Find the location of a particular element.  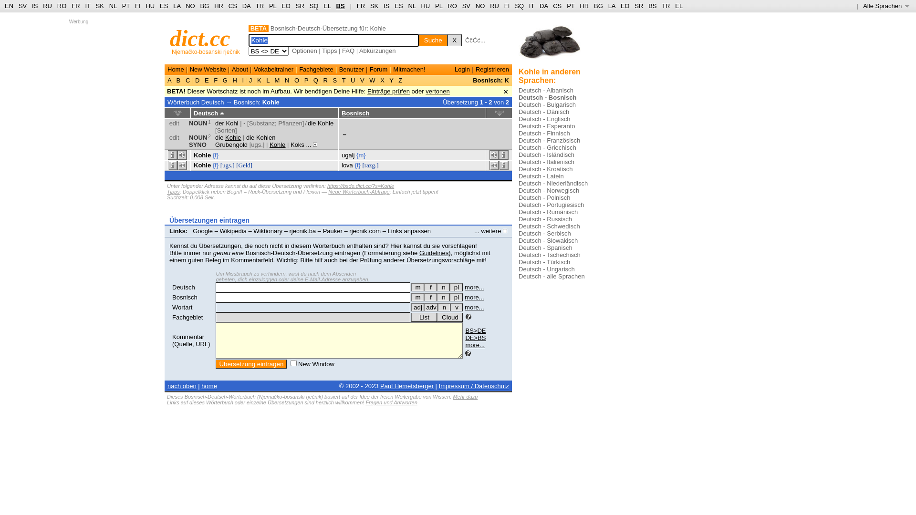

FI is located at coordinates (507, 6).